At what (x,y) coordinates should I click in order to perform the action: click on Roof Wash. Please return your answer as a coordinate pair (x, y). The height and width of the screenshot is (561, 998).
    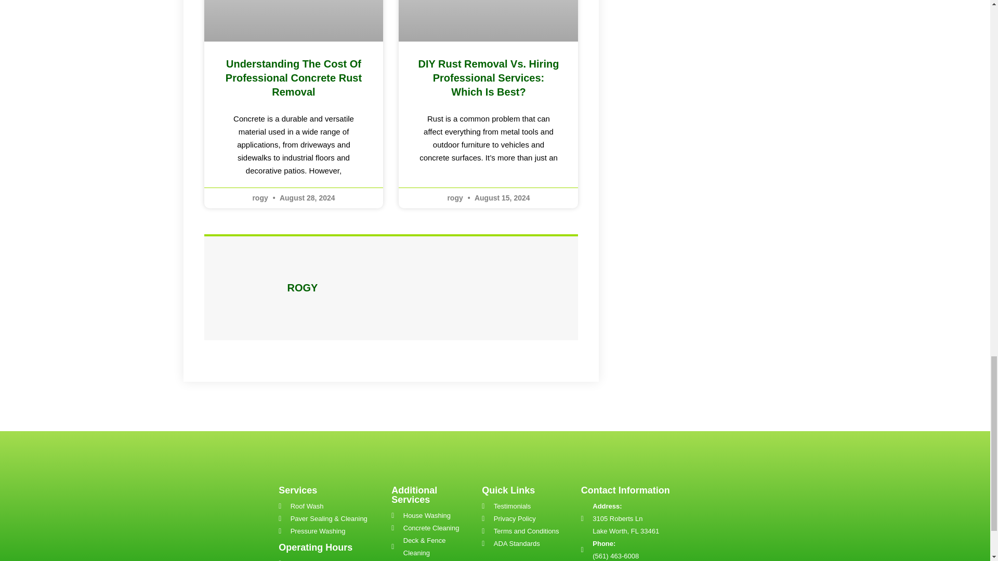
    Looking at the image, I should click on (330, 506).